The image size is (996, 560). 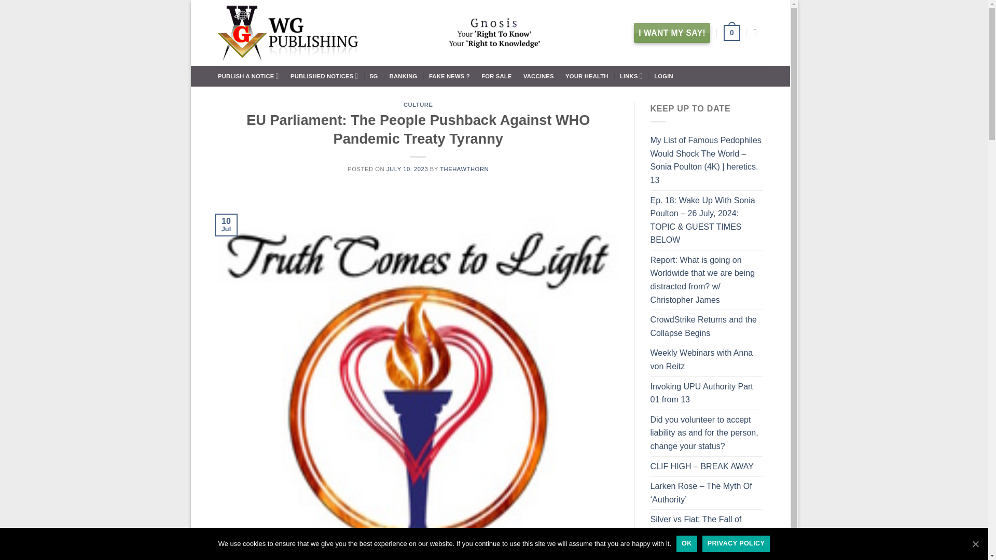 What do you see at coordinates (449, 76) in the screenshot?
I see `FAKE NEWS ?` at bounding box center [449, 76].